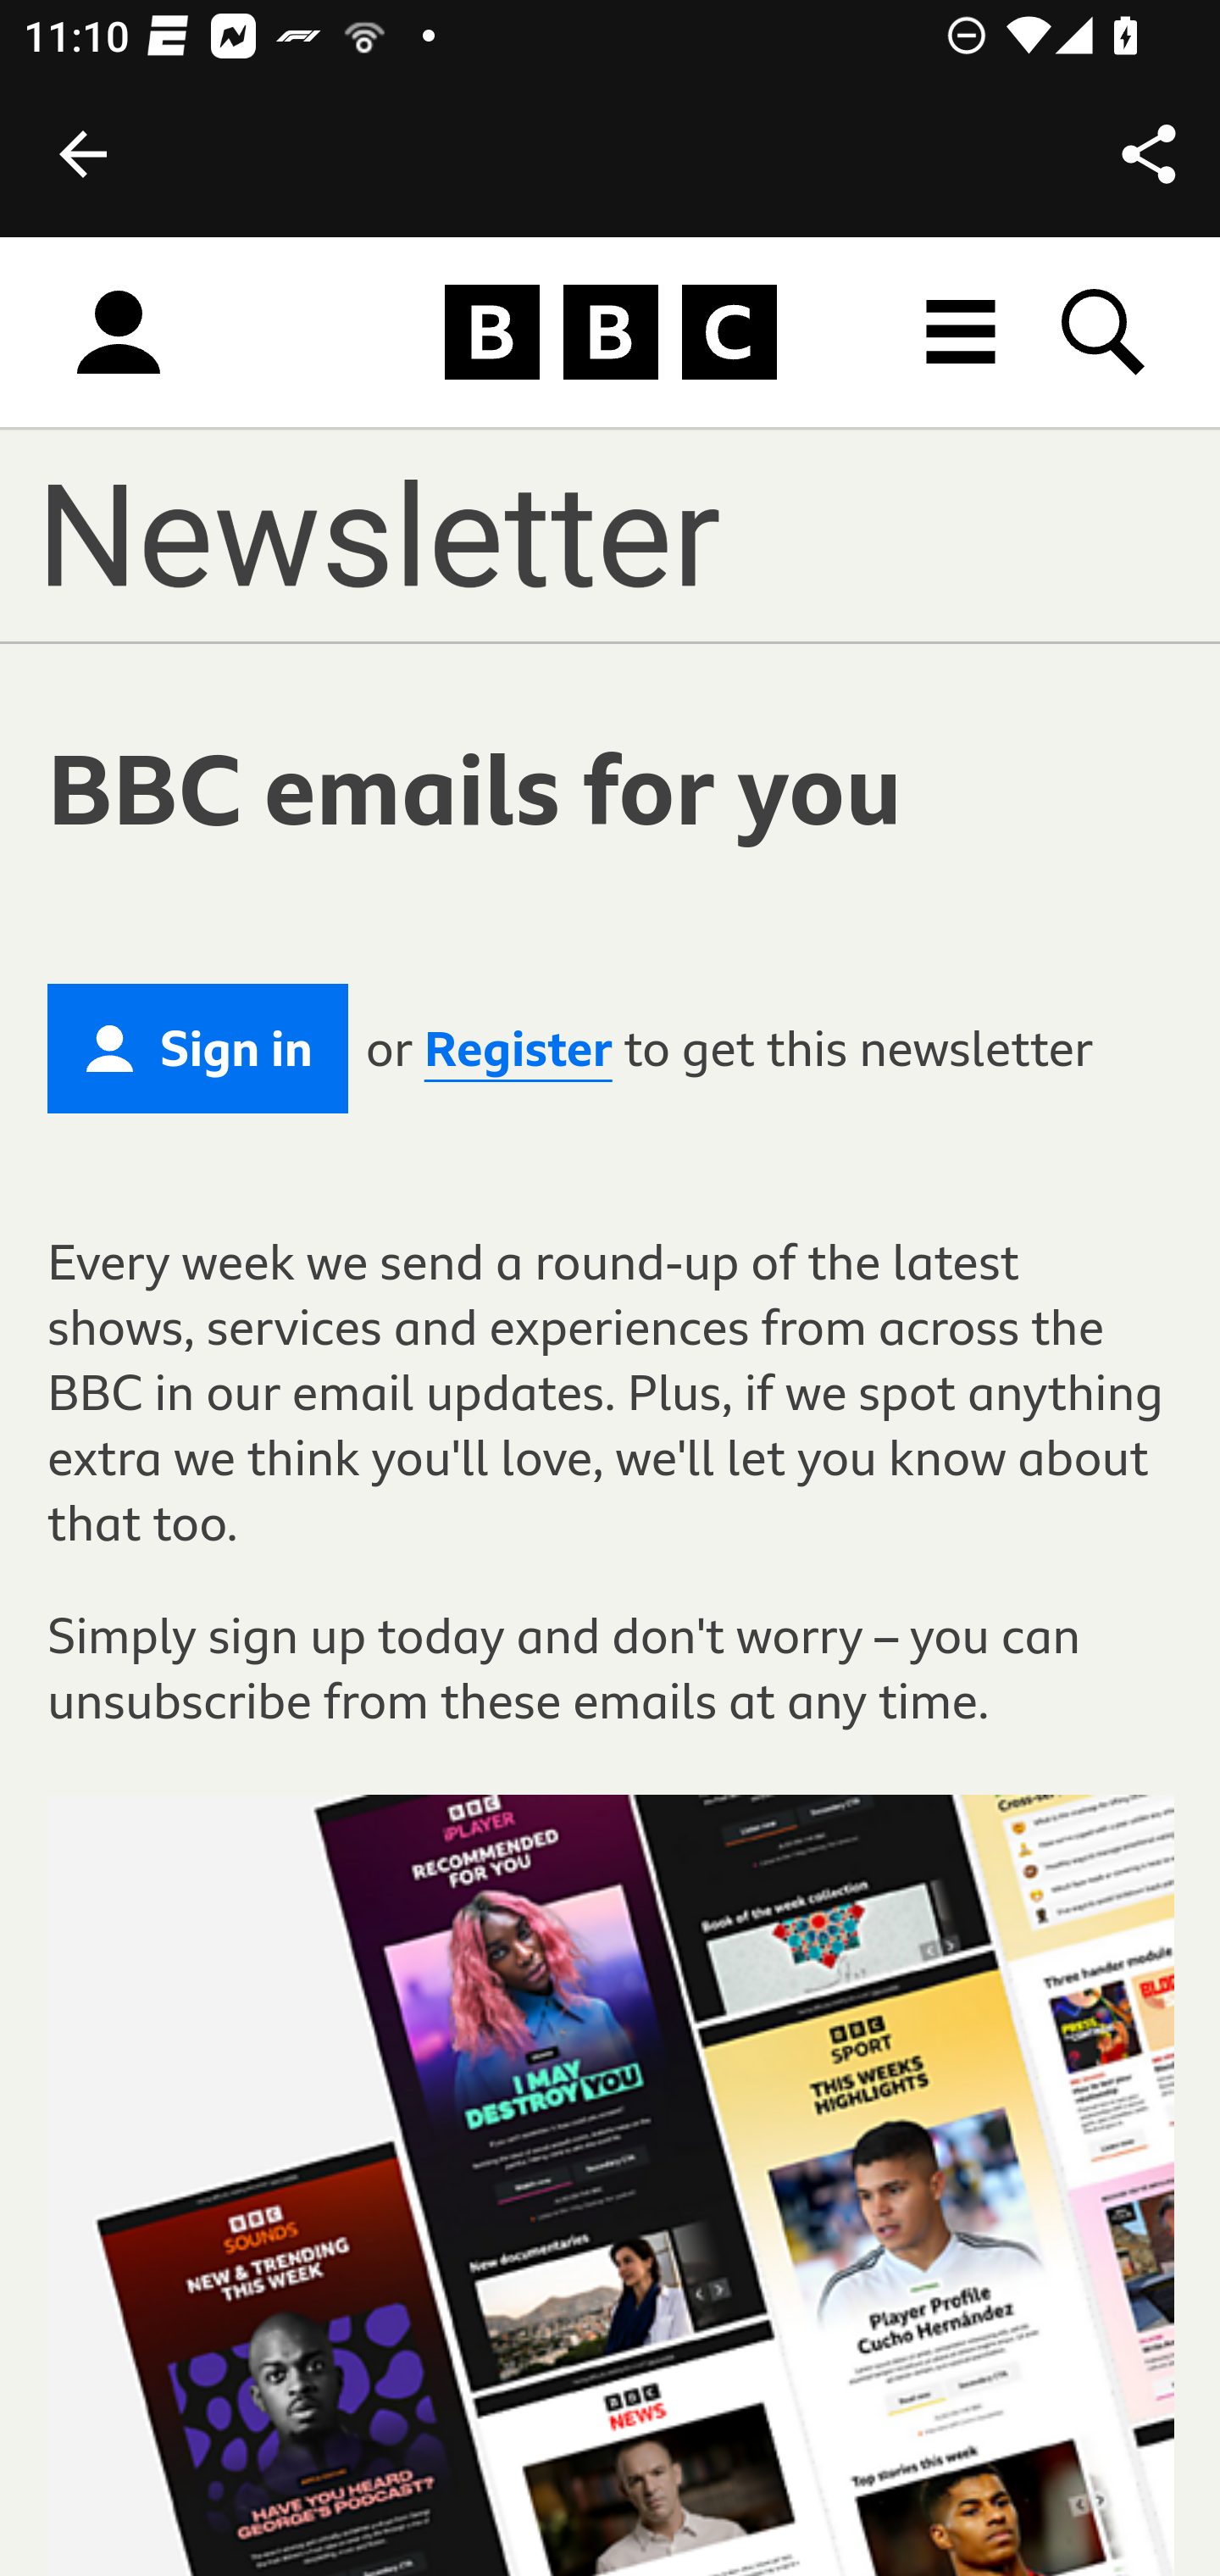 This screenshot has height=2576, width=1220. Describe the element at coordinates (1149, 154) in the screenshot. I see `Share` at that location.